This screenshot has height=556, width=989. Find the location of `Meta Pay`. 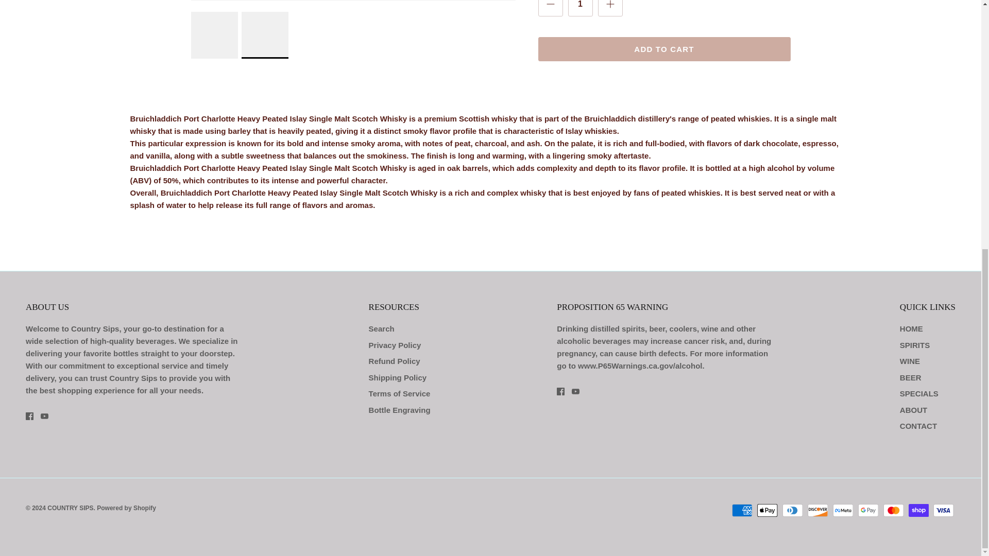

Meta Pay is located at coordinates (843, 510).